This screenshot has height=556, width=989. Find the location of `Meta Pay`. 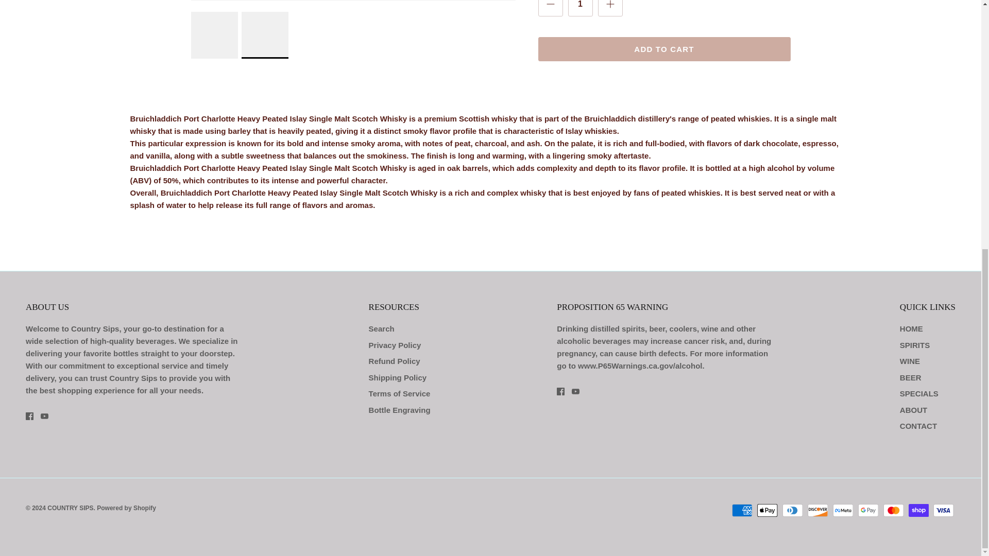

Meta Pay is located at coordinates (843, 510).